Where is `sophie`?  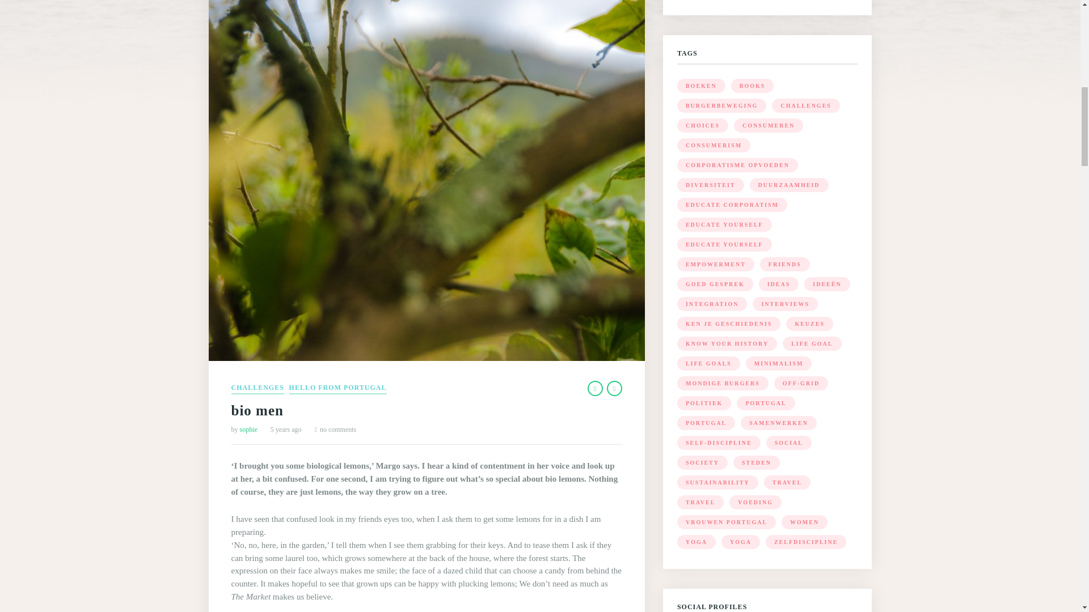
sophie is located at coordinates (248, 429).